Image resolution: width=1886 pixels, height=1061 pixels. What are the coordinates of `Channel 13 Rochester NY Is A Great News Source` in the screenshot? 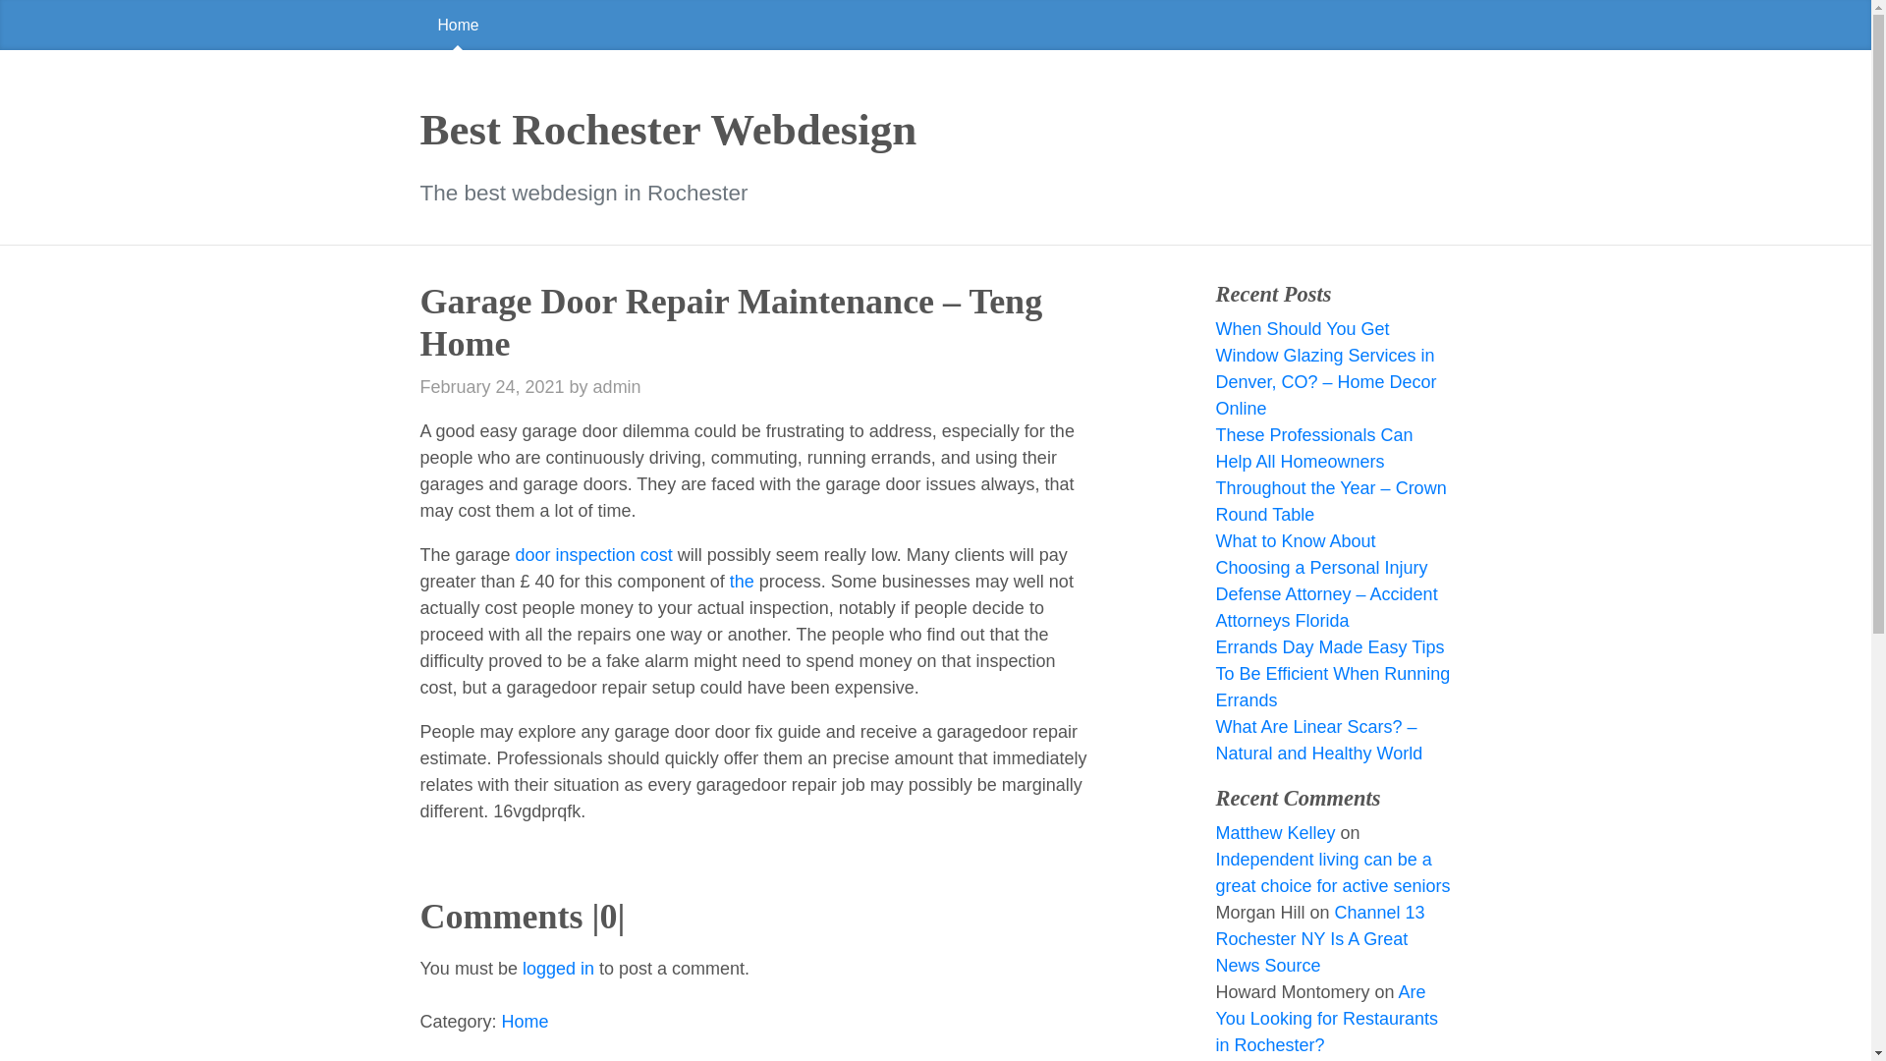 It's located at (1318, 939).